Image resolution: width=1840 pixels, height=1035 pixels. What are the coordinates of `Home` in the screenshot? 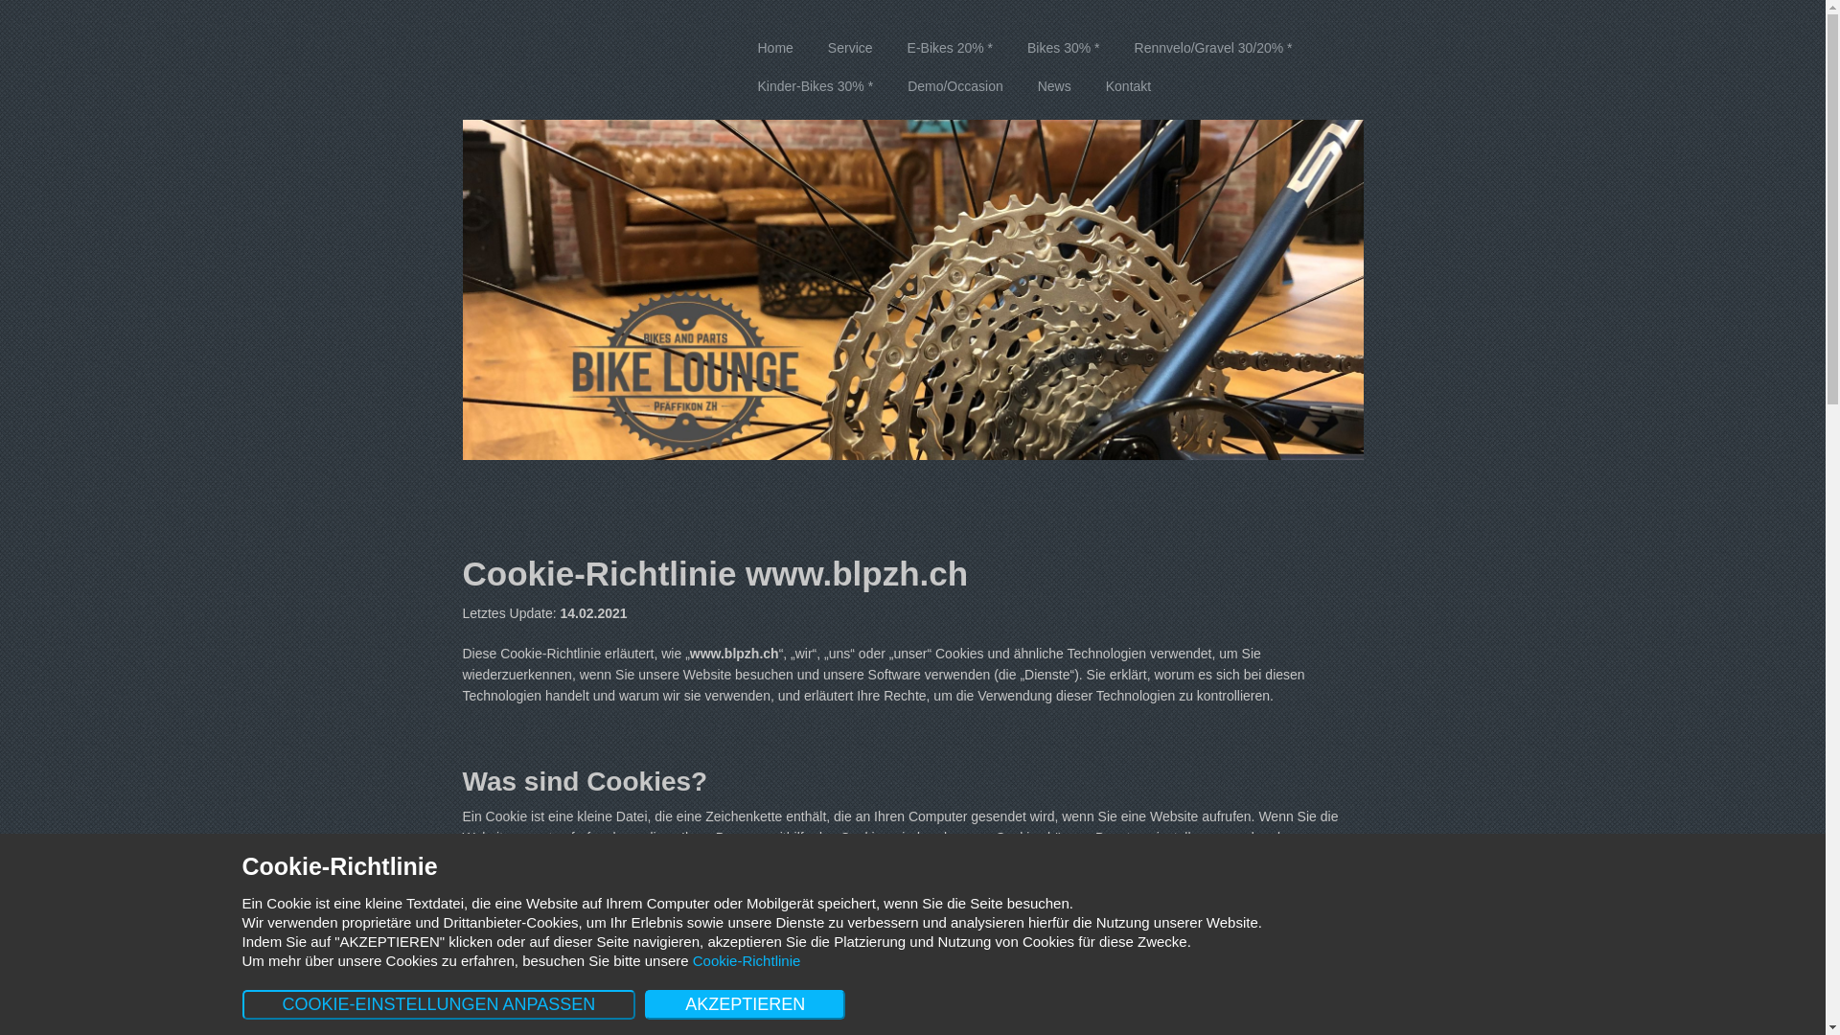 It's located at (774, 48).